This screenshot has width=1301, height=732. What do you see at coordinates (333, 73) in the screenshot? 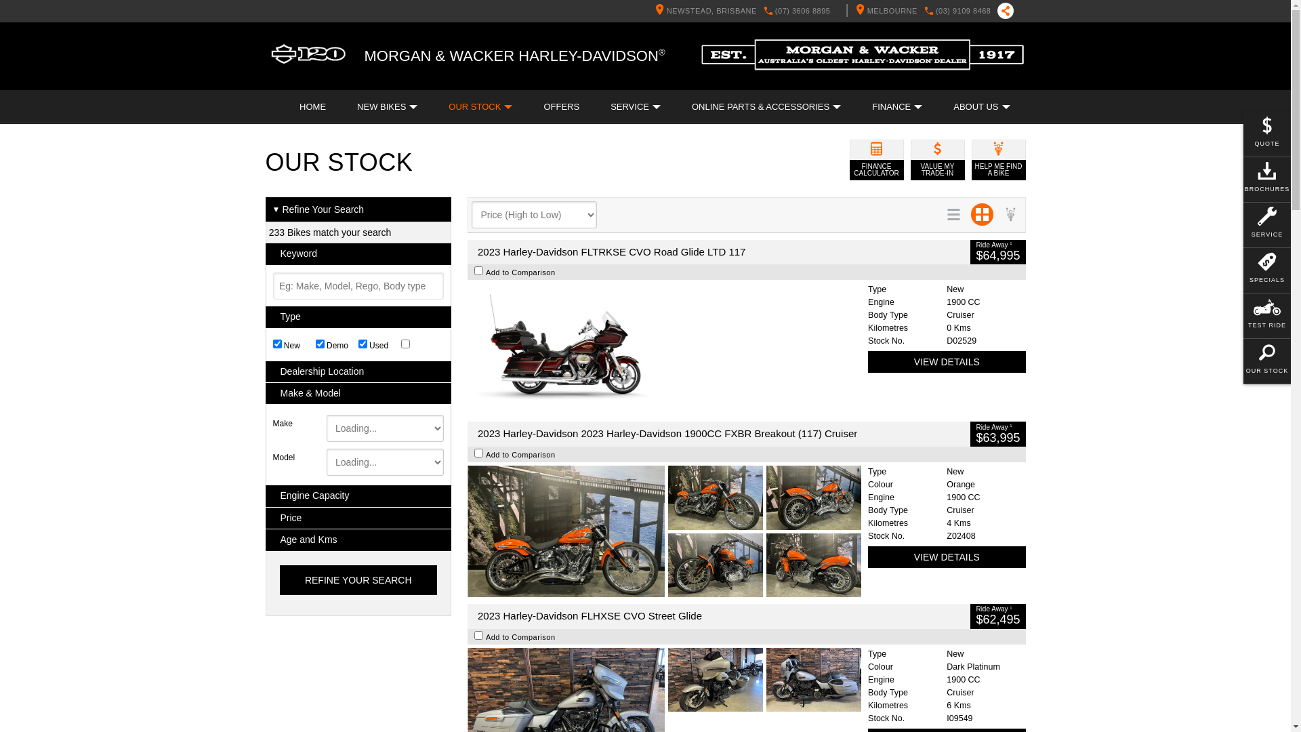
I see `SUBSCRIBE TO EMAILS` at bounding box center [333, 73].